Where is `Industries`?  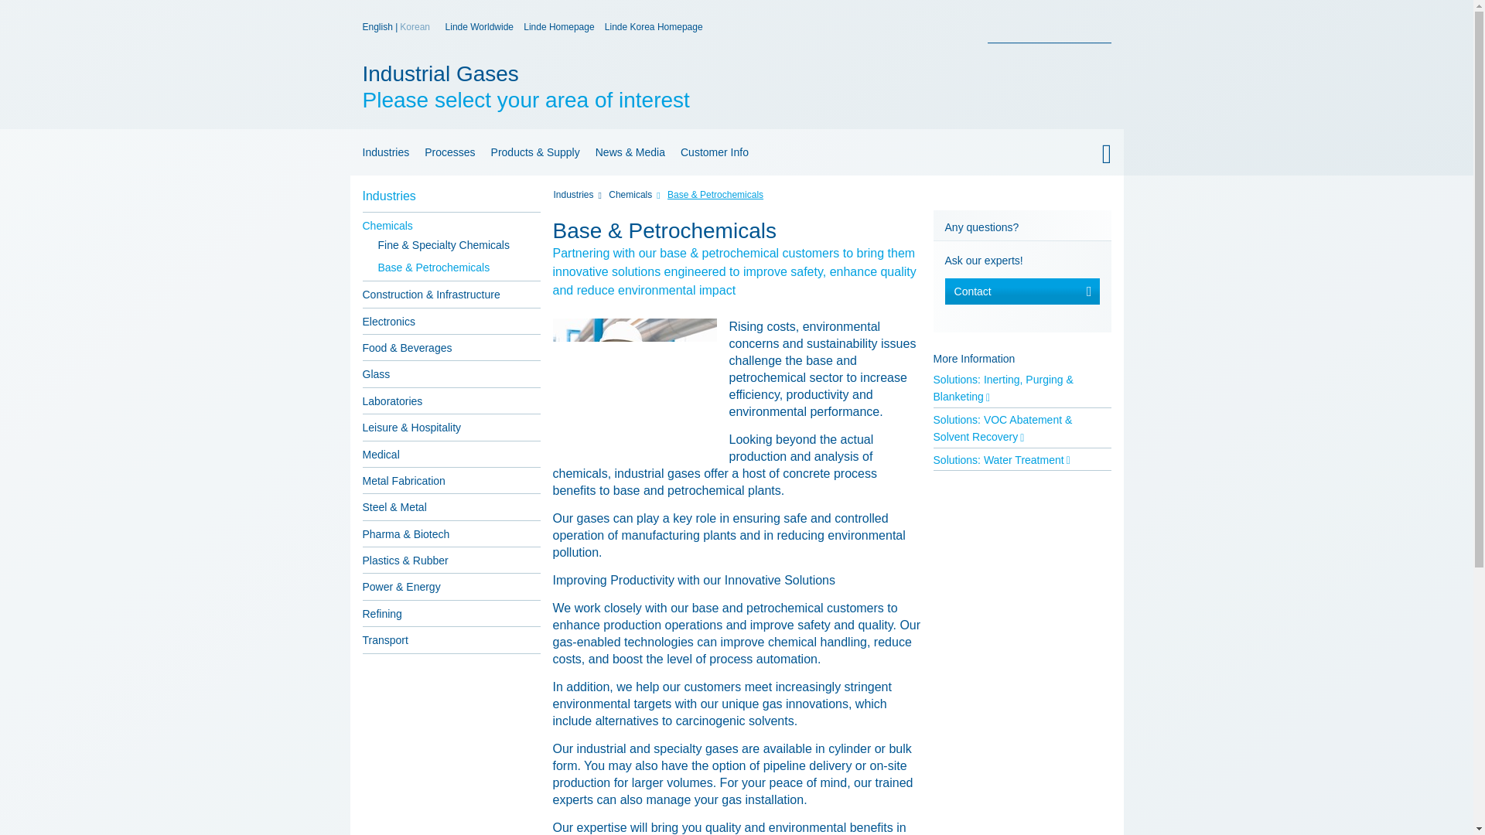
Industries is located at coordinates (383, 152).